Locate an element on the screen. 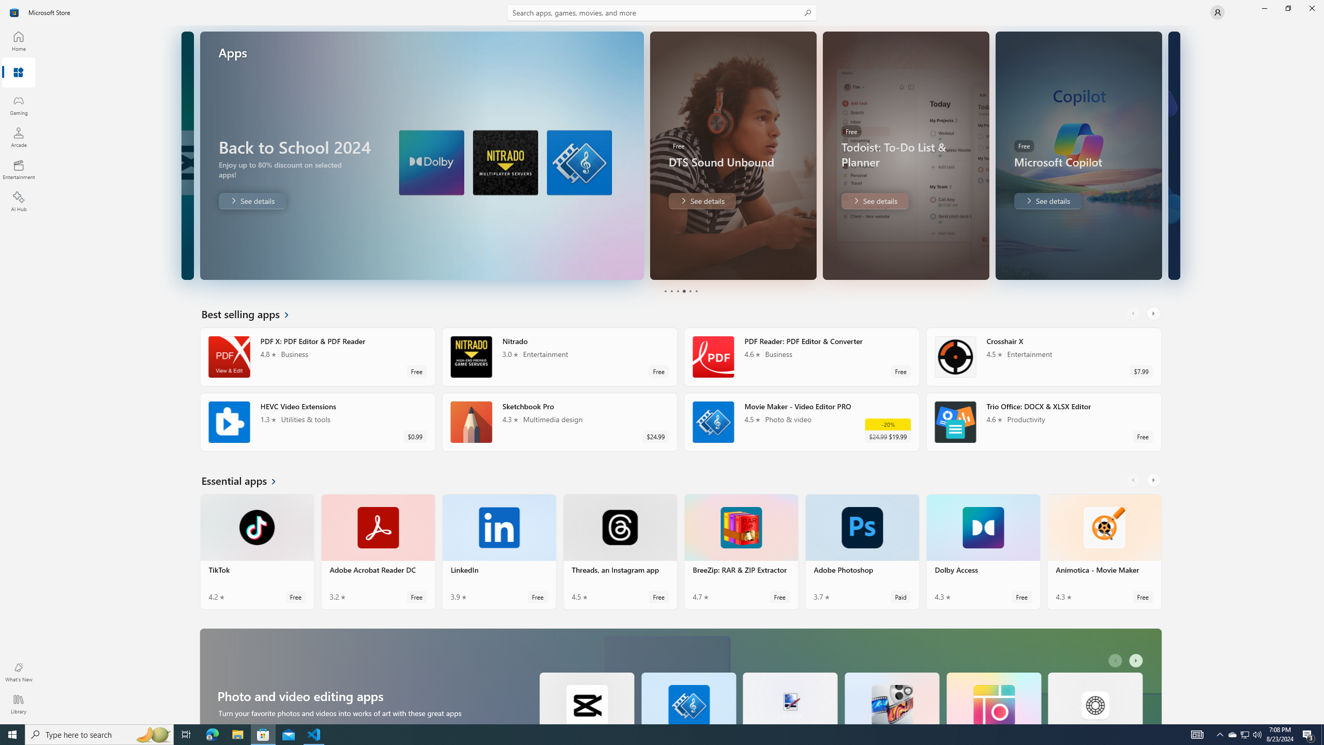 Image resolution: width=1324 pixels, height=745 pixels. Home is located at coordinates (19, 41).